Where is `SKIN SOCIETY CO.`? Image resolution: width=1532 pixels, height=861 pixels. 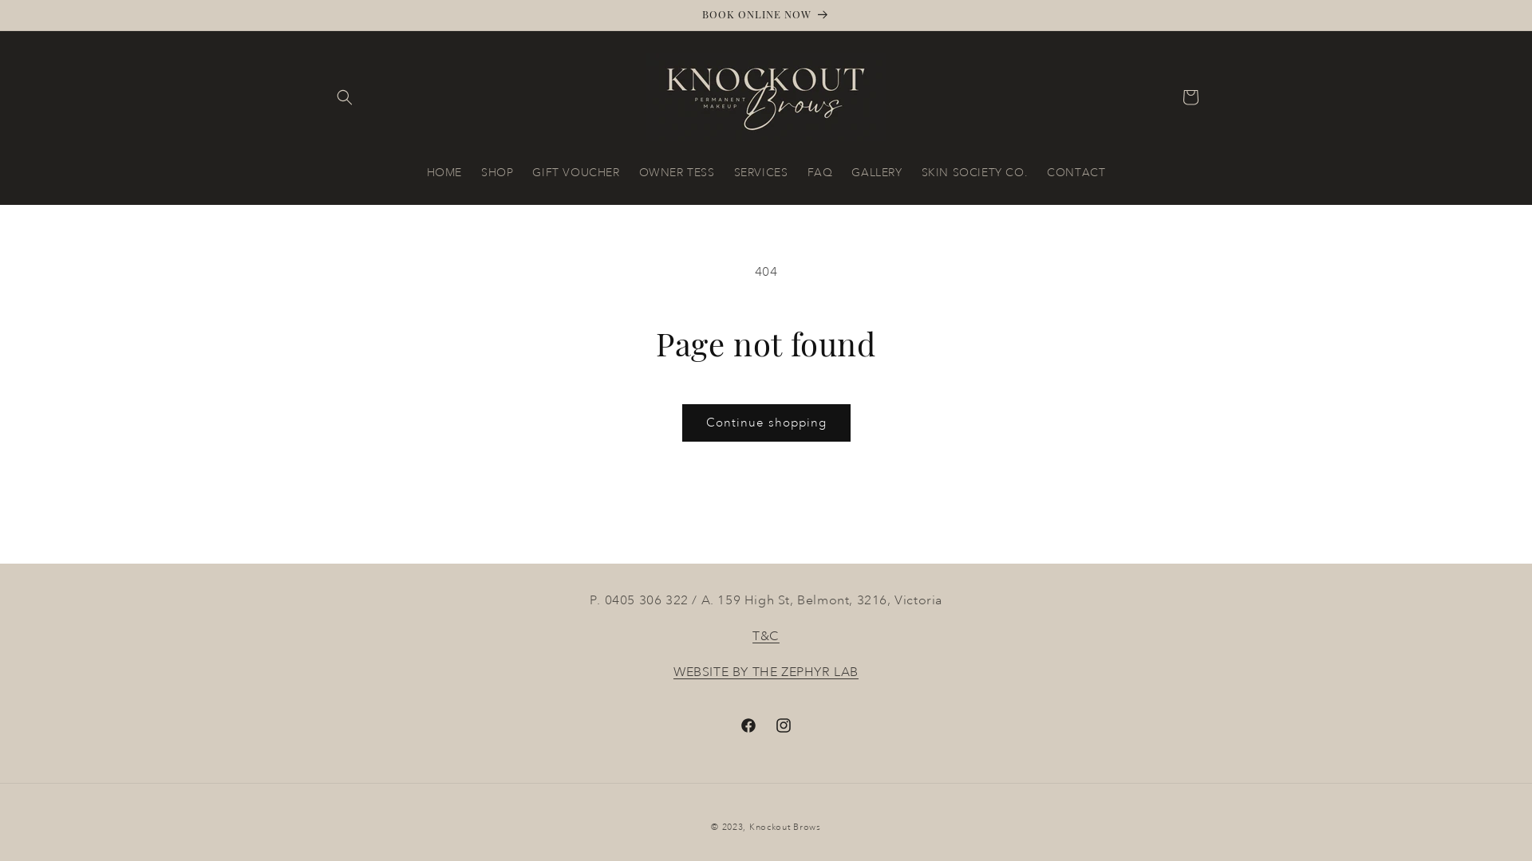 SKIN SOCIETY CO. is located at coordinates (975, 171).